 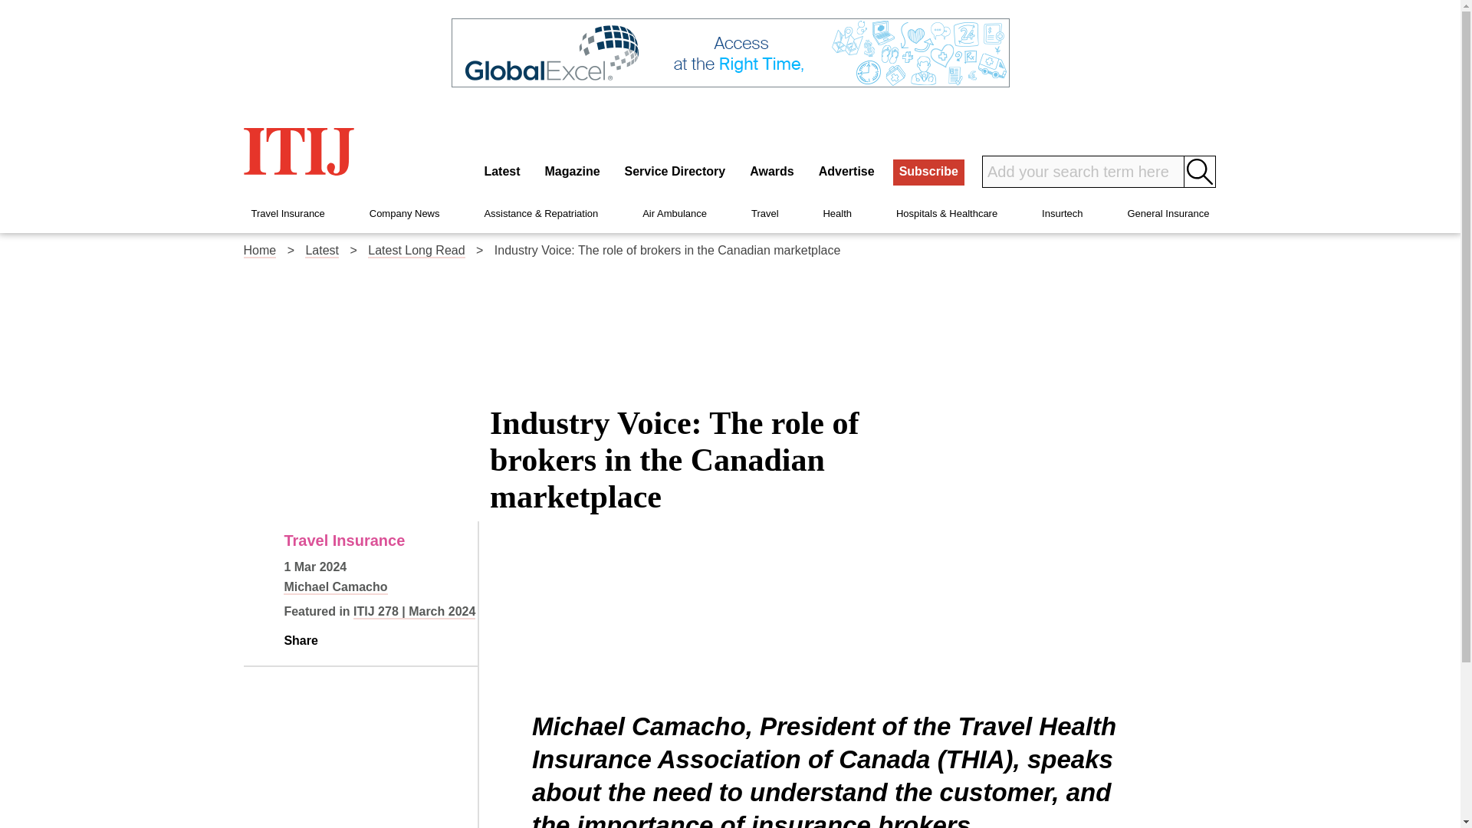 I want to click on Latest, so click(x=501, y=172).